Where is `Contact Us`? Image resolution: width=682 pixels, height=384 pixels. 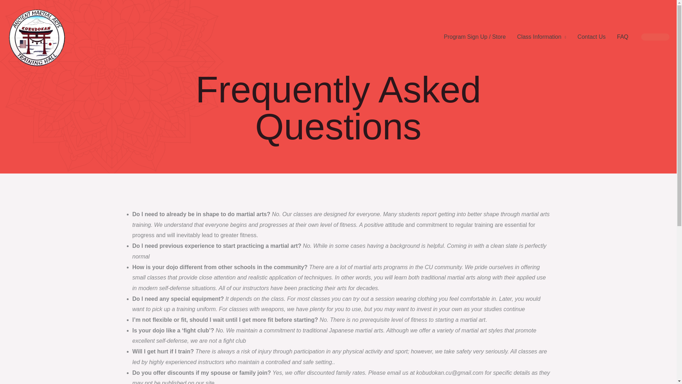 Contact Us is located at coordinates (591, 37).